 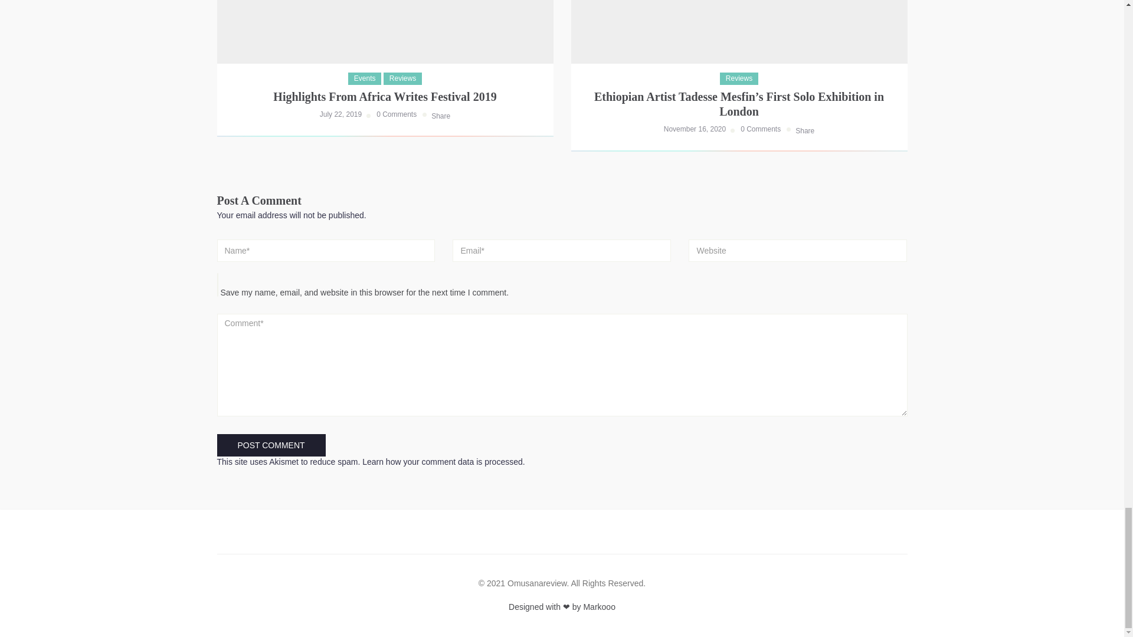 I want to click on Post Comment, so click(x=271, y=445).